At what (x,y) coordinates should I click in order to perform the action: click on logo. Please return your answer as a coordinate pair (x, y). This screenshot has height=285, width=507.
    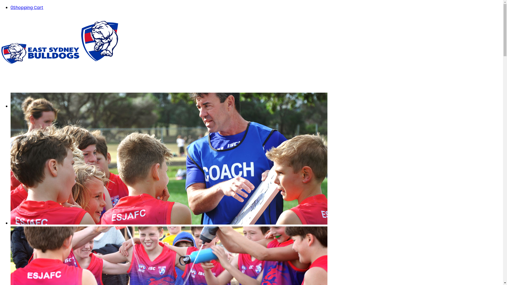
    Looking at the image, I should click on (40, 53).